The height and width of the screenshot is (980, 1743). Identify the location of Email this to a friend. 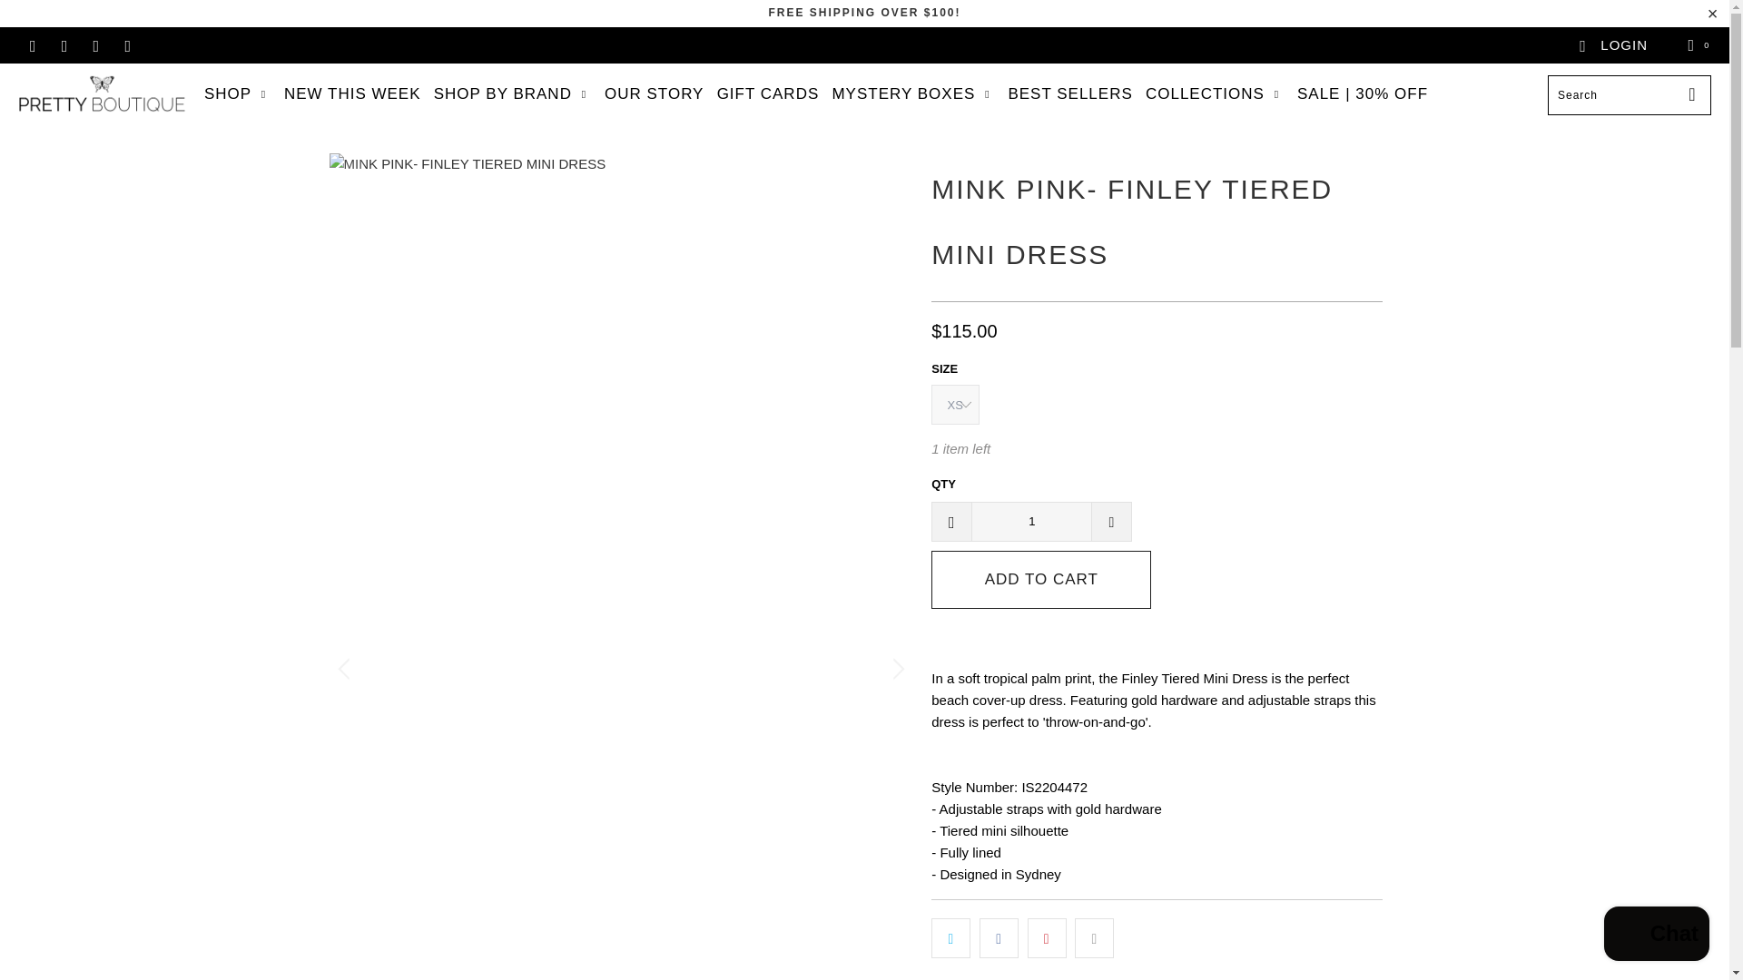
(1094, 938).